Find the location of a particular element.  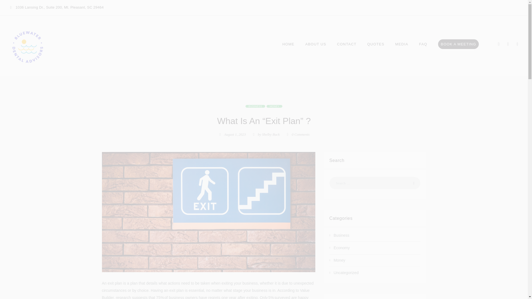

0 Comments is located at coordinates (298, 134).